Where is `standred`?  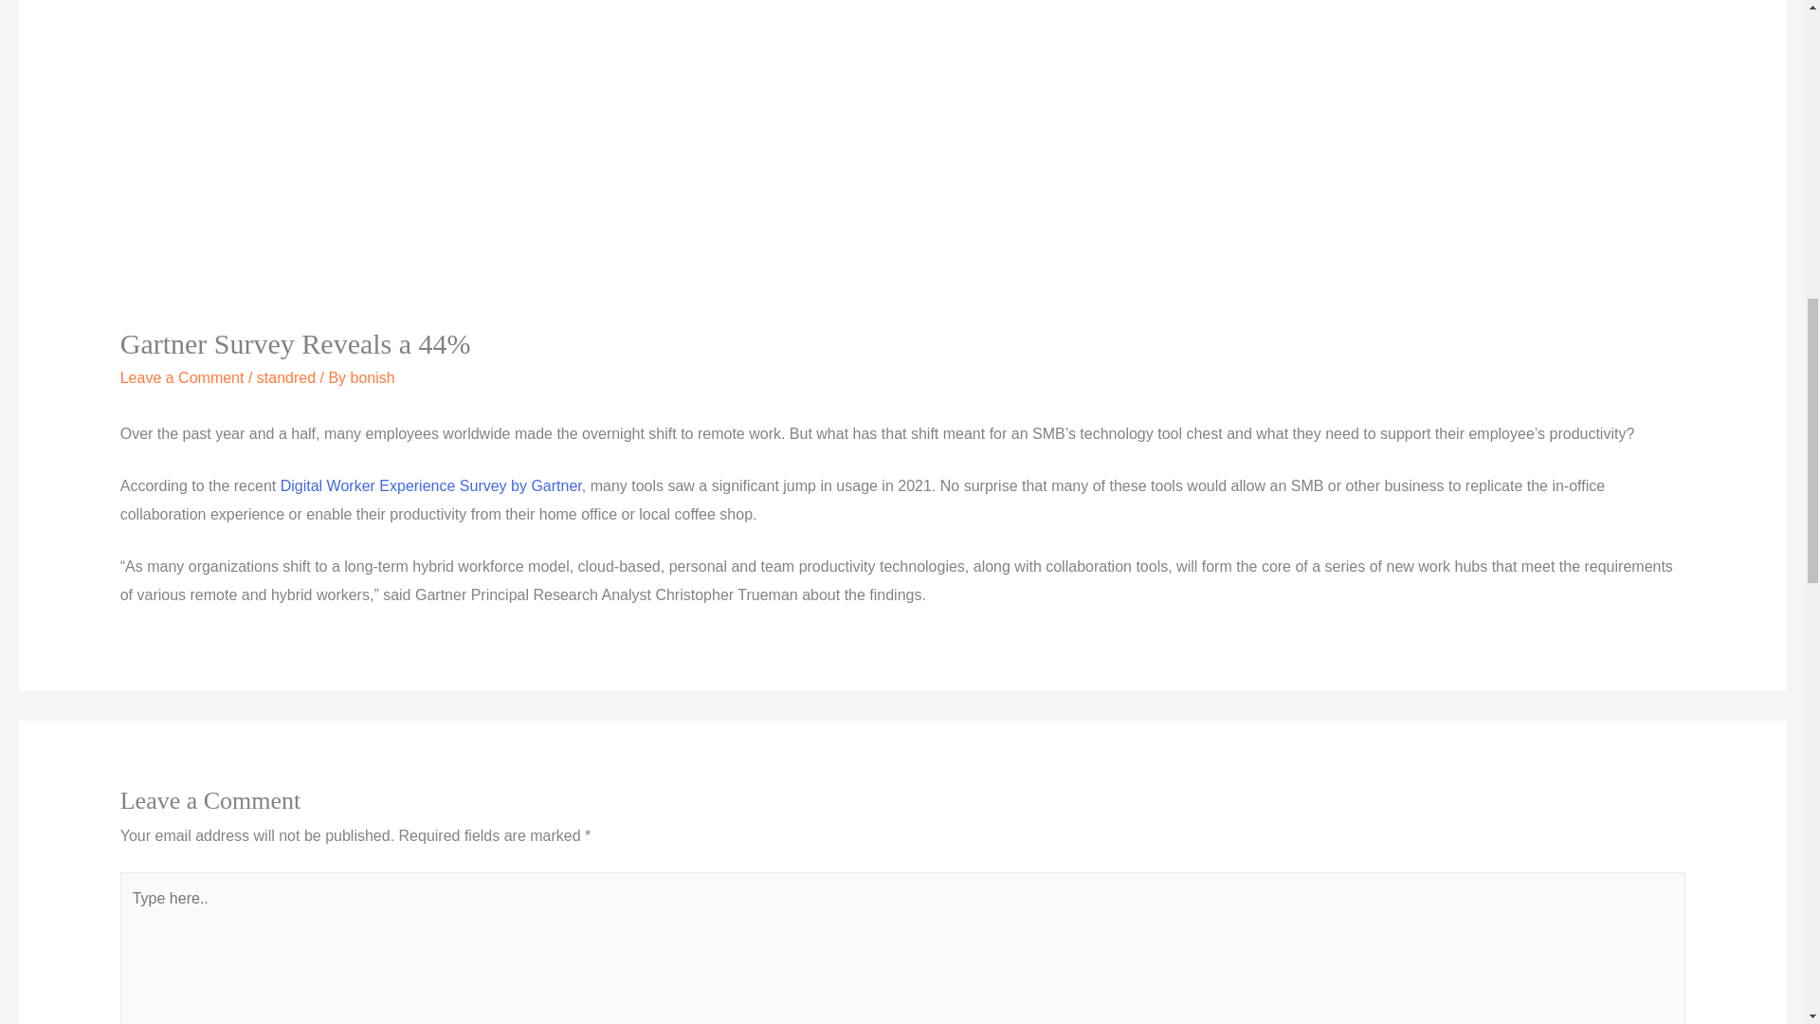 standred is located at coordinates (285, 377).